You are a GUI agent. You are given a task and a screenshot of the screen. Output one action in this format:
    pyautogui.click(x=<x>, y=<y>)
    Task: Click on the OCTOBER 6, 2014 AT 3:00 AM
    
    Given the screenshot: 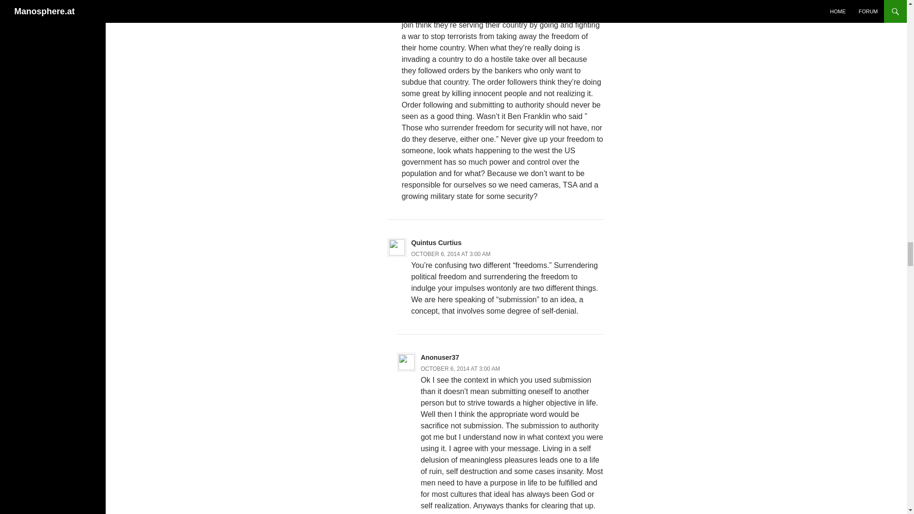 What is the action you would take?
    pyautogui.click(x=460, y=368)
    